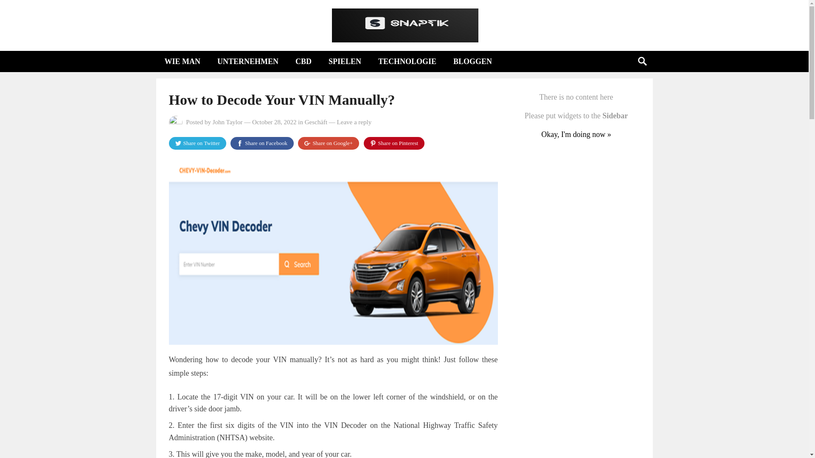  What do you see at coordinates (183, 61) in the screenshot?
I see `WIE MAN` at bounding box center [183, 61].